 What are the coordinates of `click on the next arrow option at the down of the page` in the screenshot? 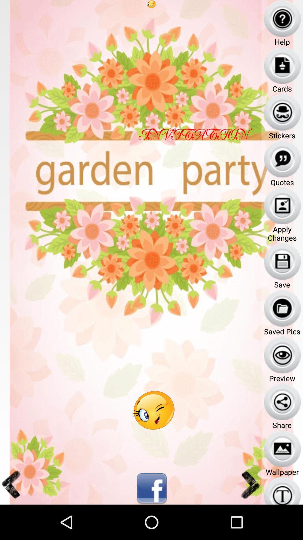 It's located at (250, 485).